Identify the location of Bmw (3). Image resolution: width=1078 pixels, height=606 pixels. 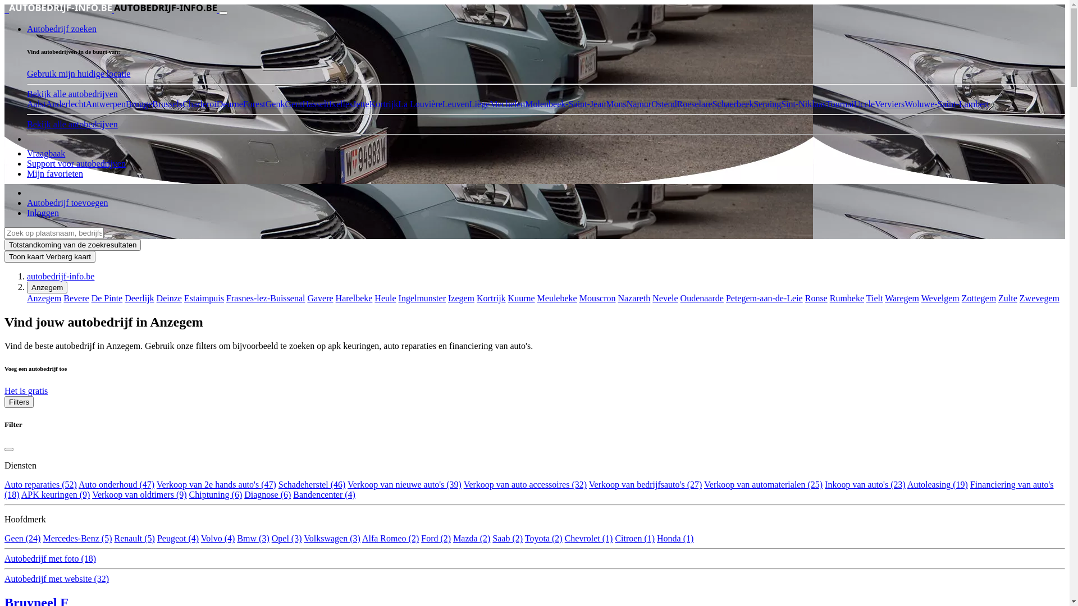
(253, 539).